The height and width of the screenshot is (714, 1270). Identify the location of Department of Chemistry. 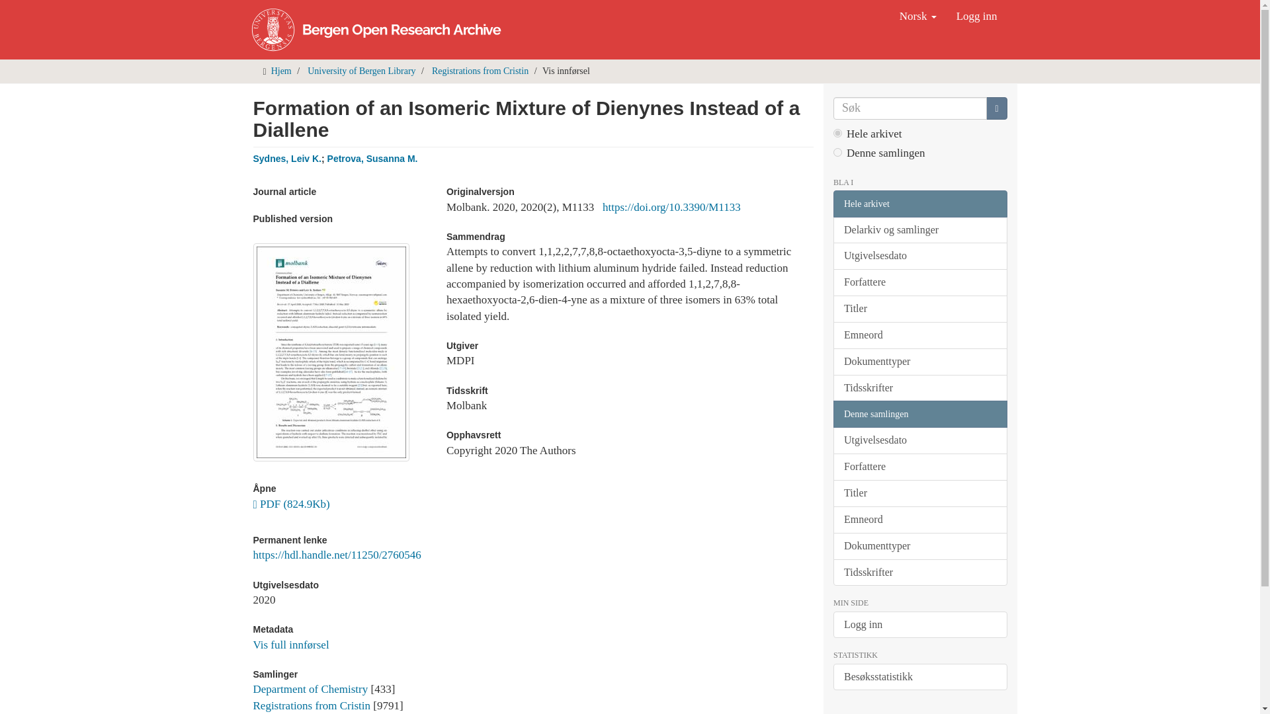
(310, 689).